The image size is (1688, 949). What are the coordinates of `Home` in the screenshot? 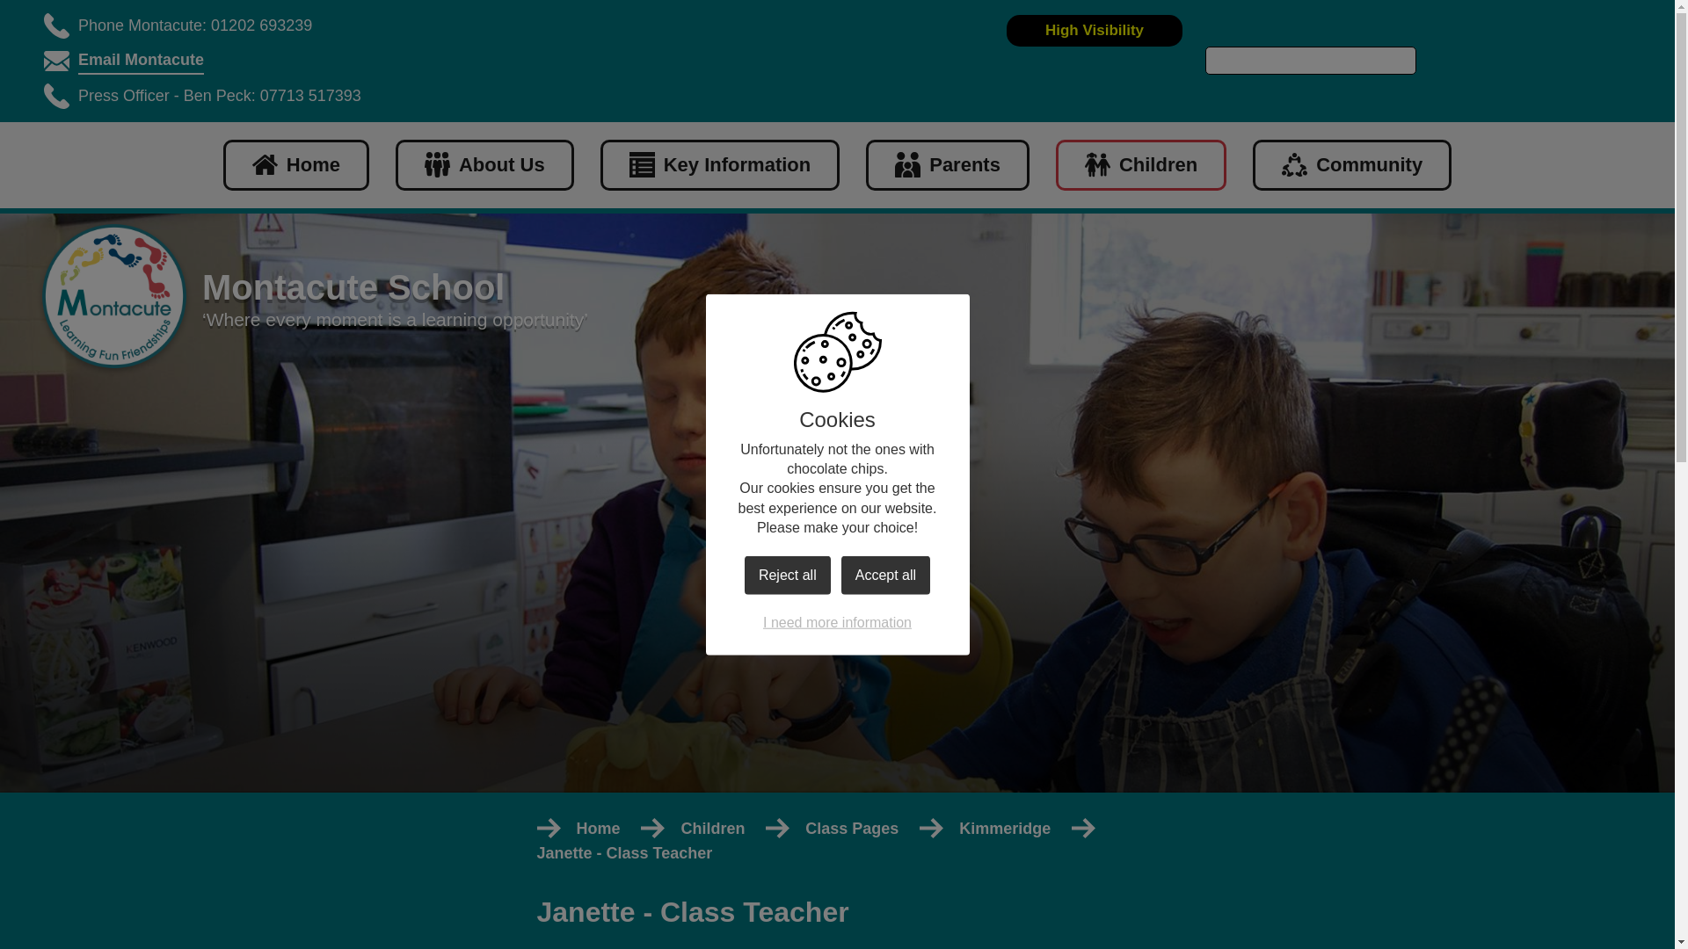 It's located at (295, 165).